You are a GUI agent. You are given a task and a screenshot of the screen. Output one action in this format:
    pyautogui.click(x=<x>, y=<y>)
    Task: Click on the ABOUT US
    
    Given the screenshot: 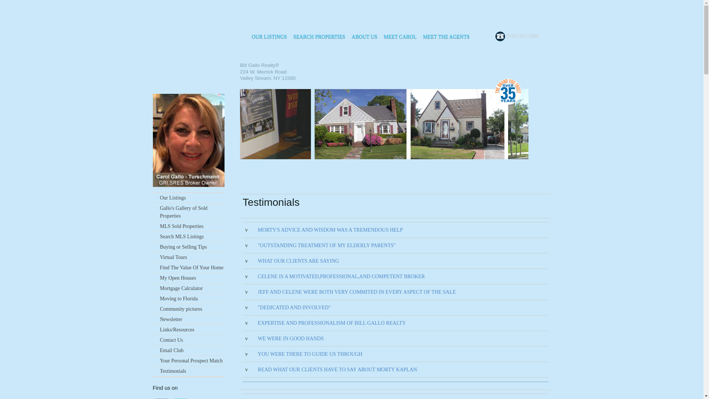 What is the action you would take?
    pyautogui.click(x=364, y=37)
    